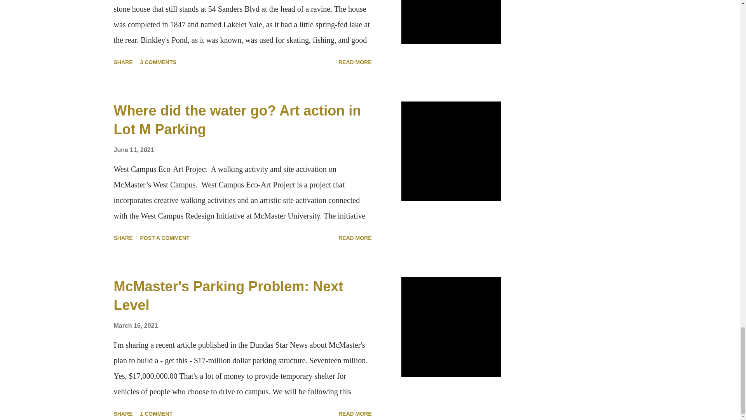 The height and width of the screenshot is (420, 746). What do you see at coordinates (237, 120) in the screenshot?
I see `Where did the water go? Art action in Lot M Parking` at bounding box center [237, 120].